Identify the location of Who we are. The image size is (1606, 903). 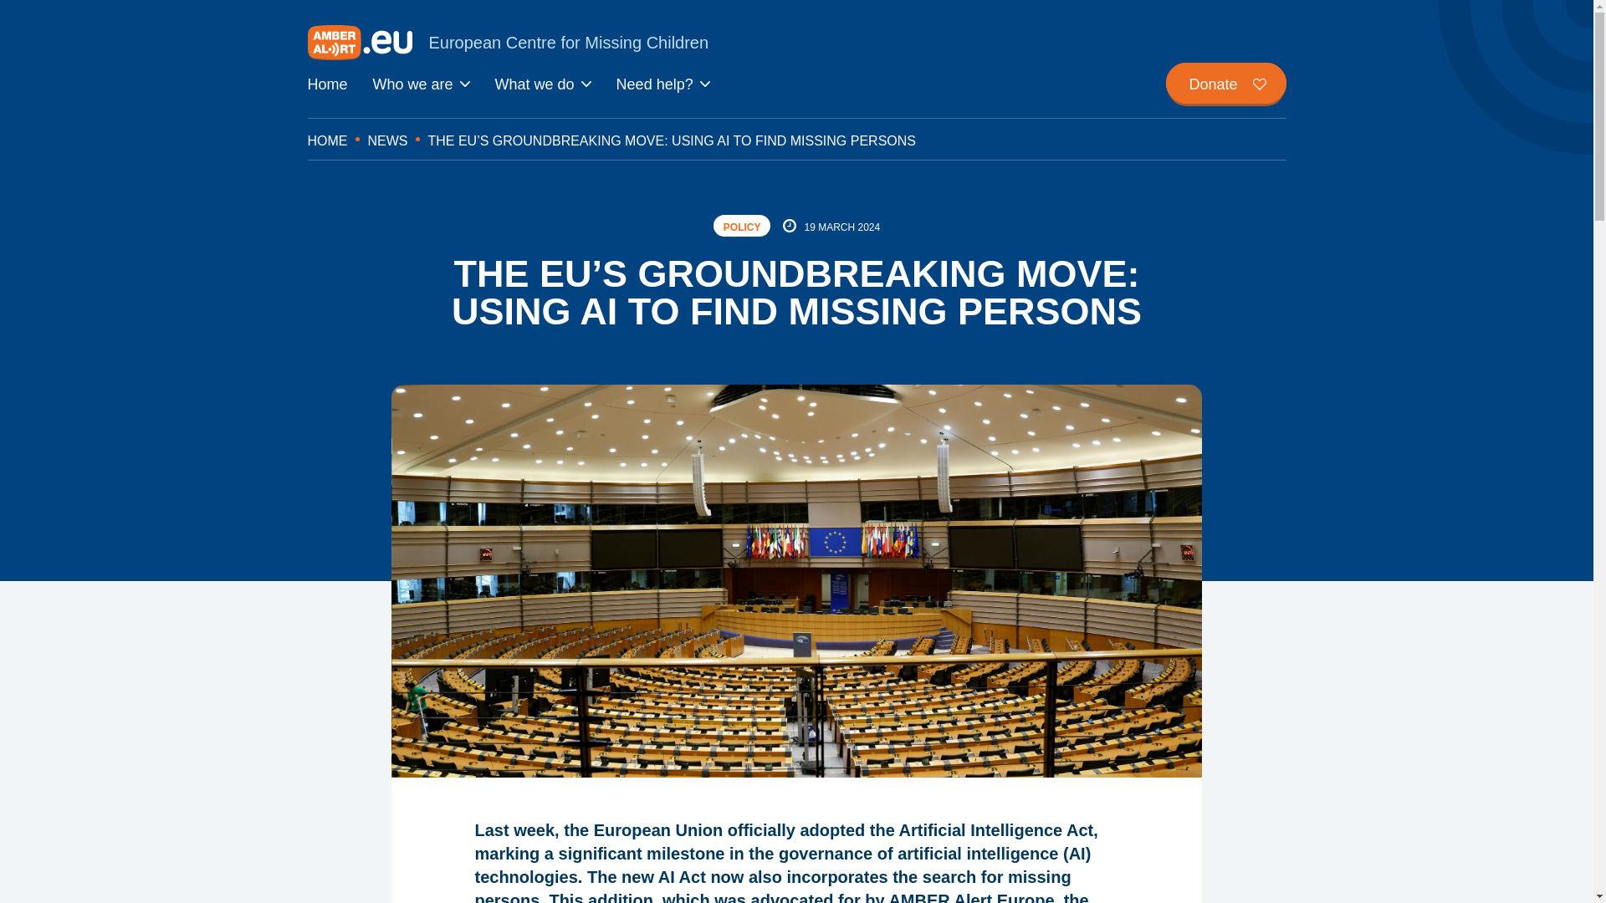
(422, 84).